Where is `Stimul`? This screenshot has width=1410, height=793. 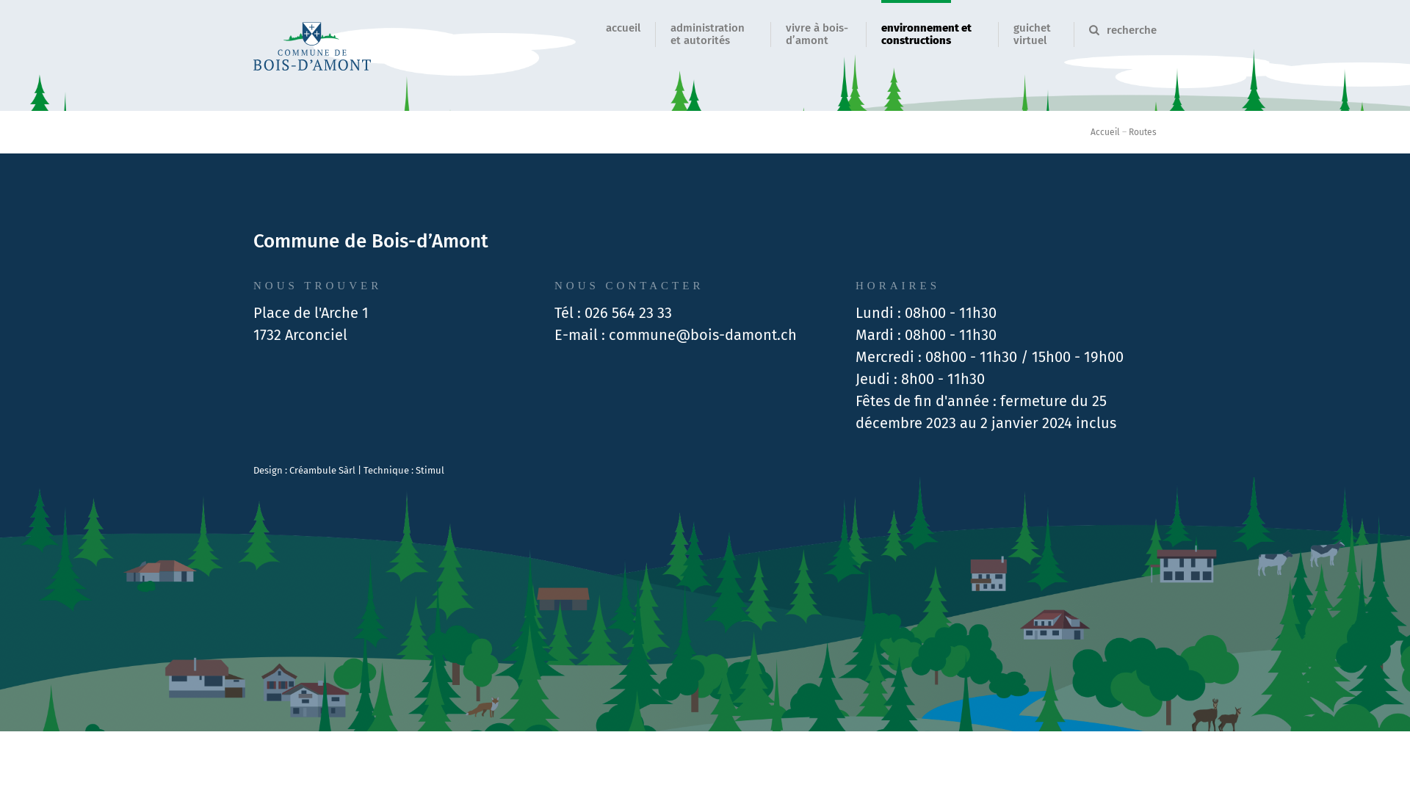 Stimul is located at coordinates (430, 470).